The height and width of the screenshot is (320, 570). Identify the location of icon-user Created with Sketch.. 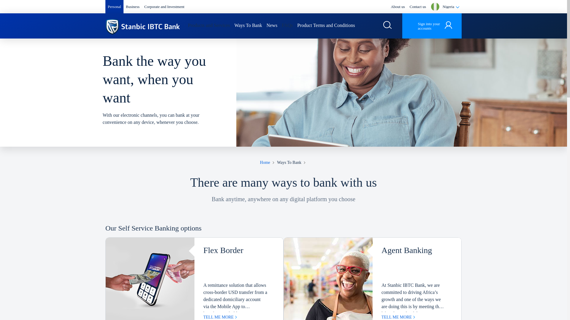
(457, 7).